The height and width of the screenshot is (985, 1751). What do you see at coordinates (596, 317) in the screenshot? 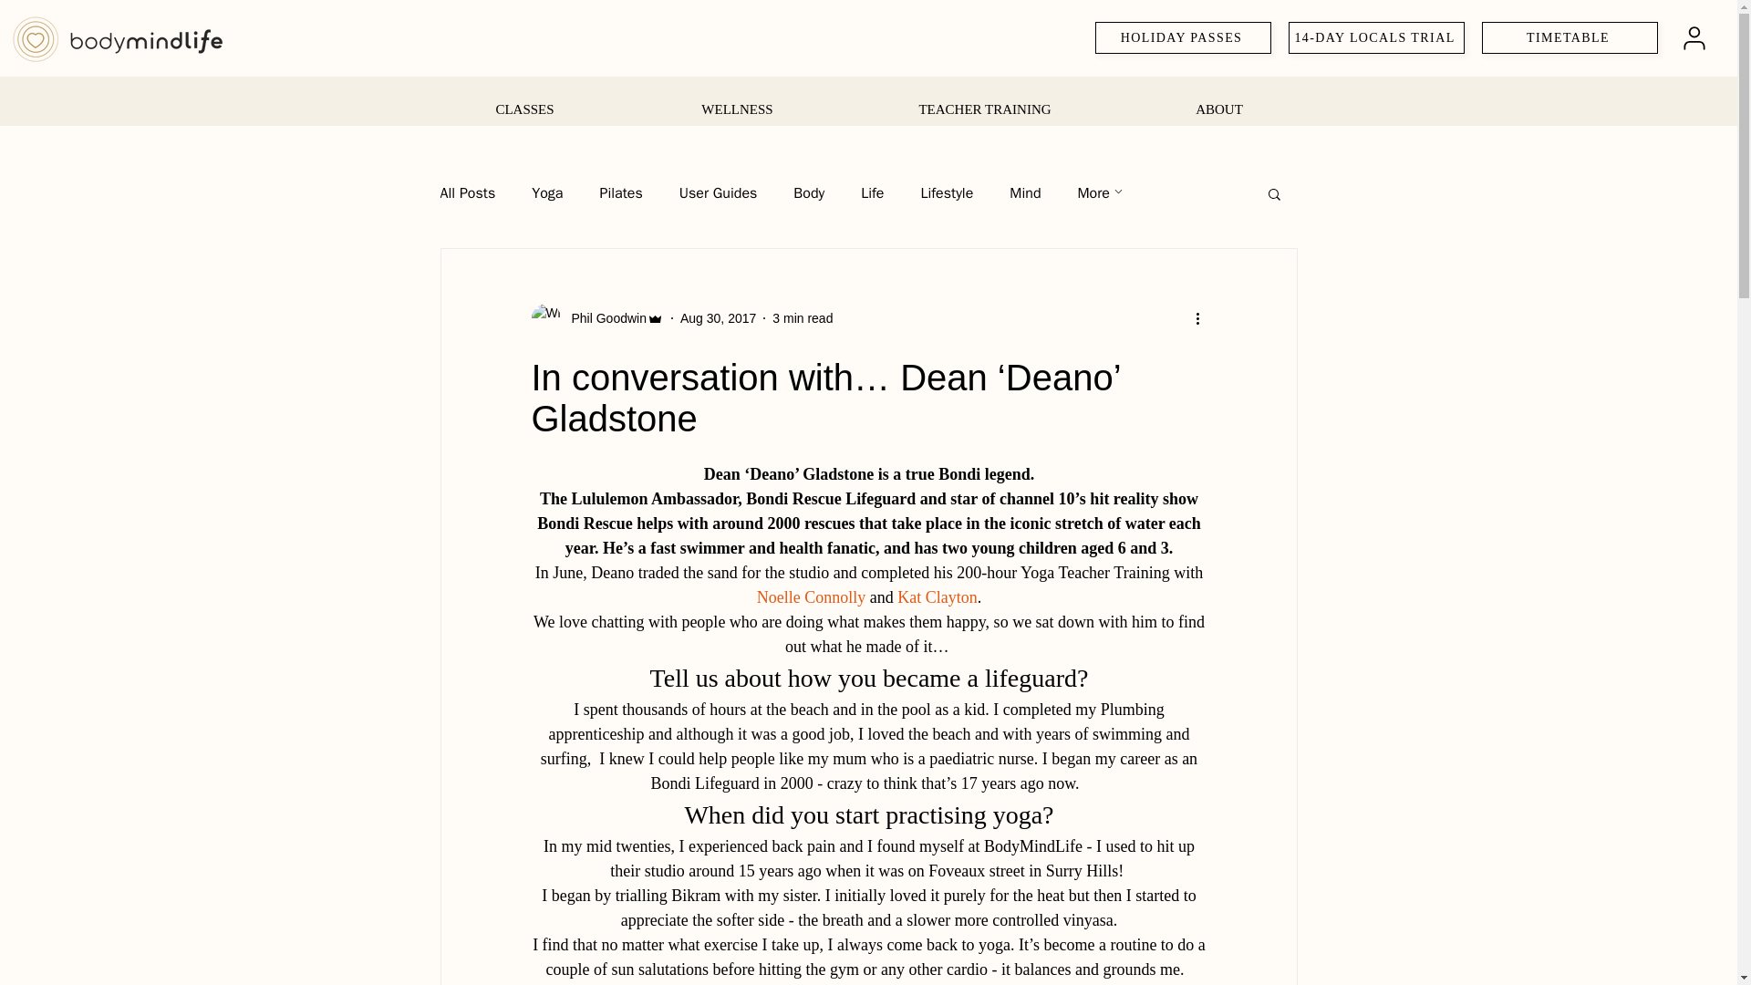
I see `Phil Goodwin` at bounding box center [596, 317].